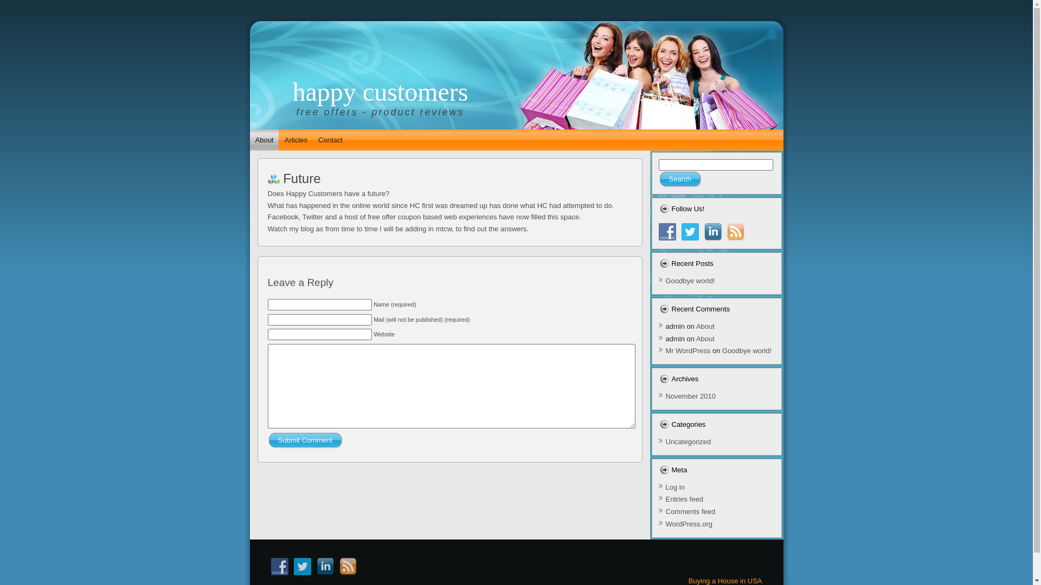 This screenshot has width=1041, height=585. What do you see at coordinates (691, 396) in the screenshot?
I see `November 2010` at bounding box center [691, 396].